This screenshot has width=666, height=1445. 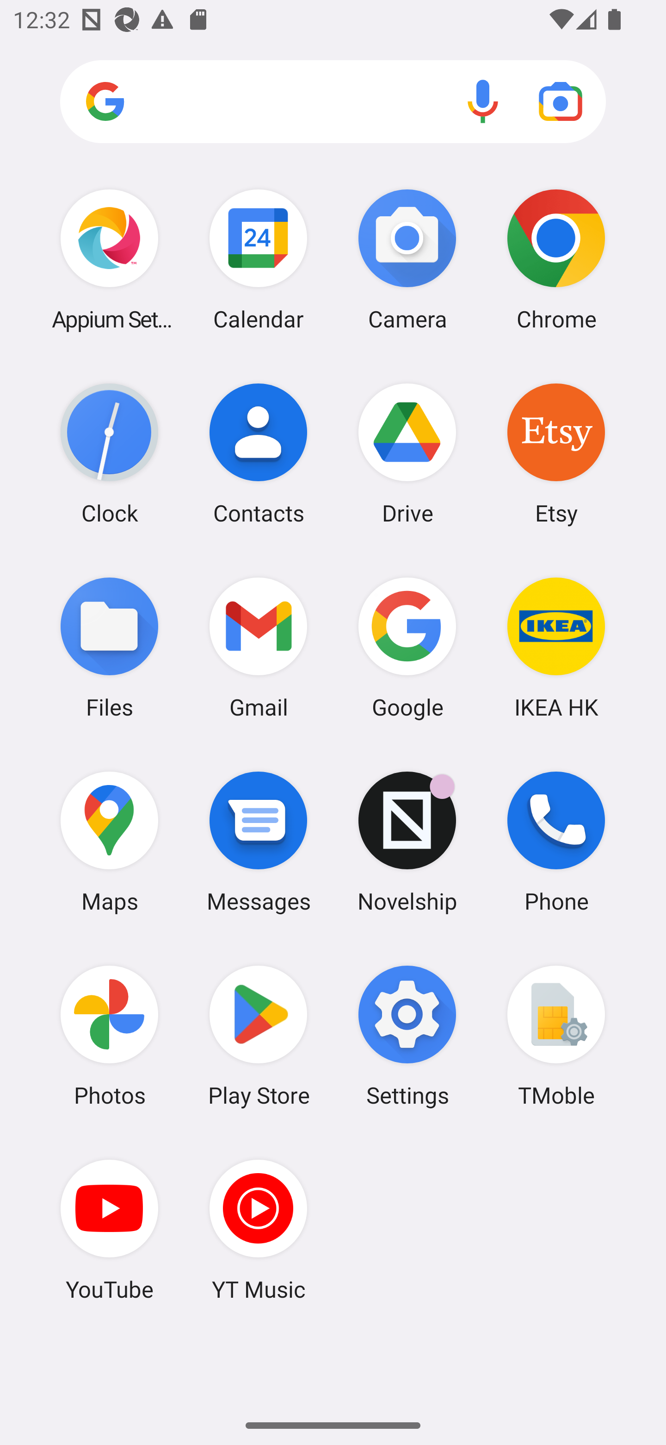 What do you see at coordinates (109, 453) in the screenshot?
I see `Clock` at bounding box center [109, 453].